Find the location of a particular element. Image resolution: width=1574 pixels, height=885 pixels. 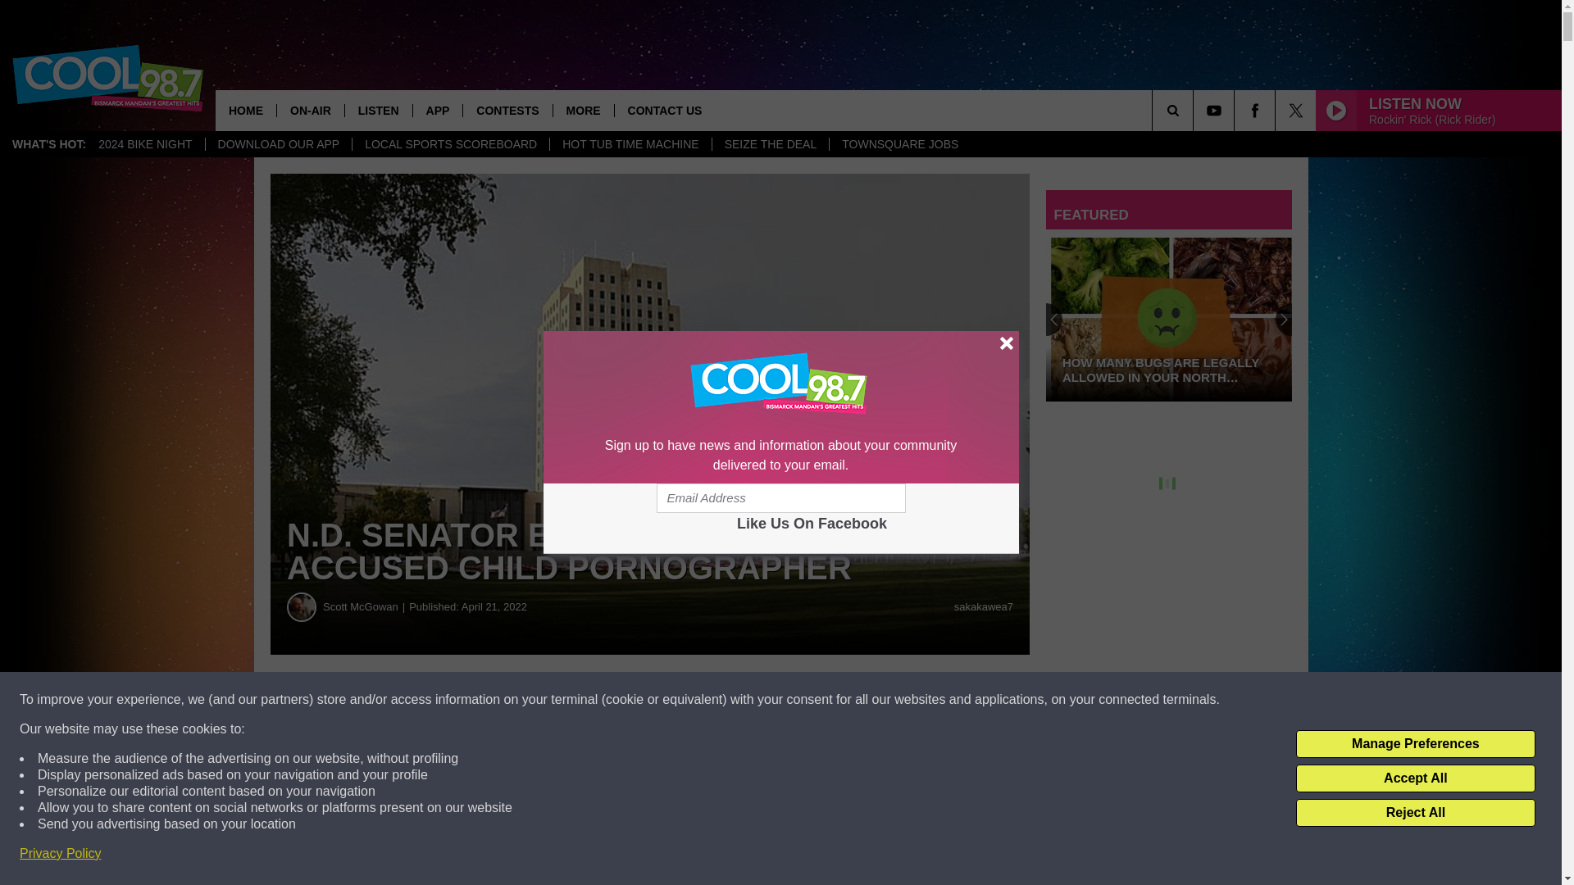

LISTEN is located at coordinates (379, 110).